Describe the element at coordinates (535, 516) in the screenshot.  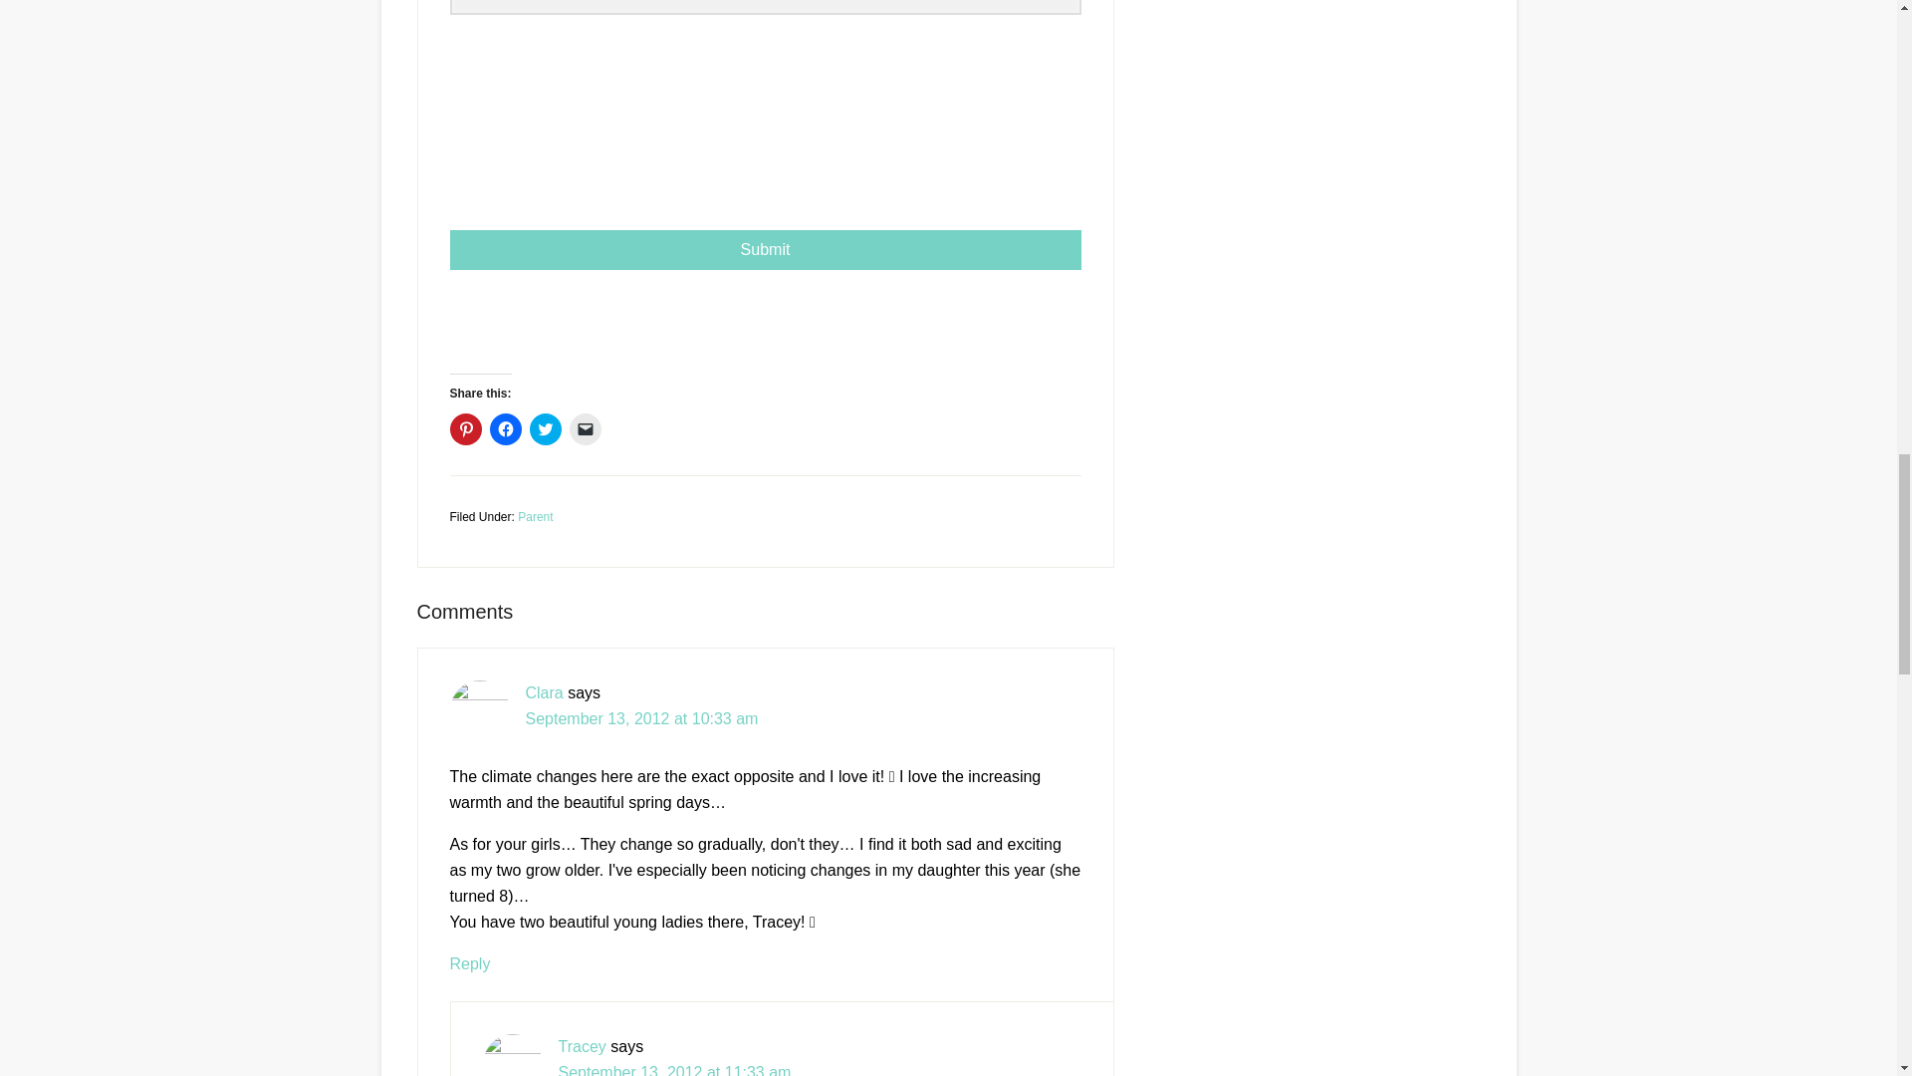
I see `Parent` at that location.